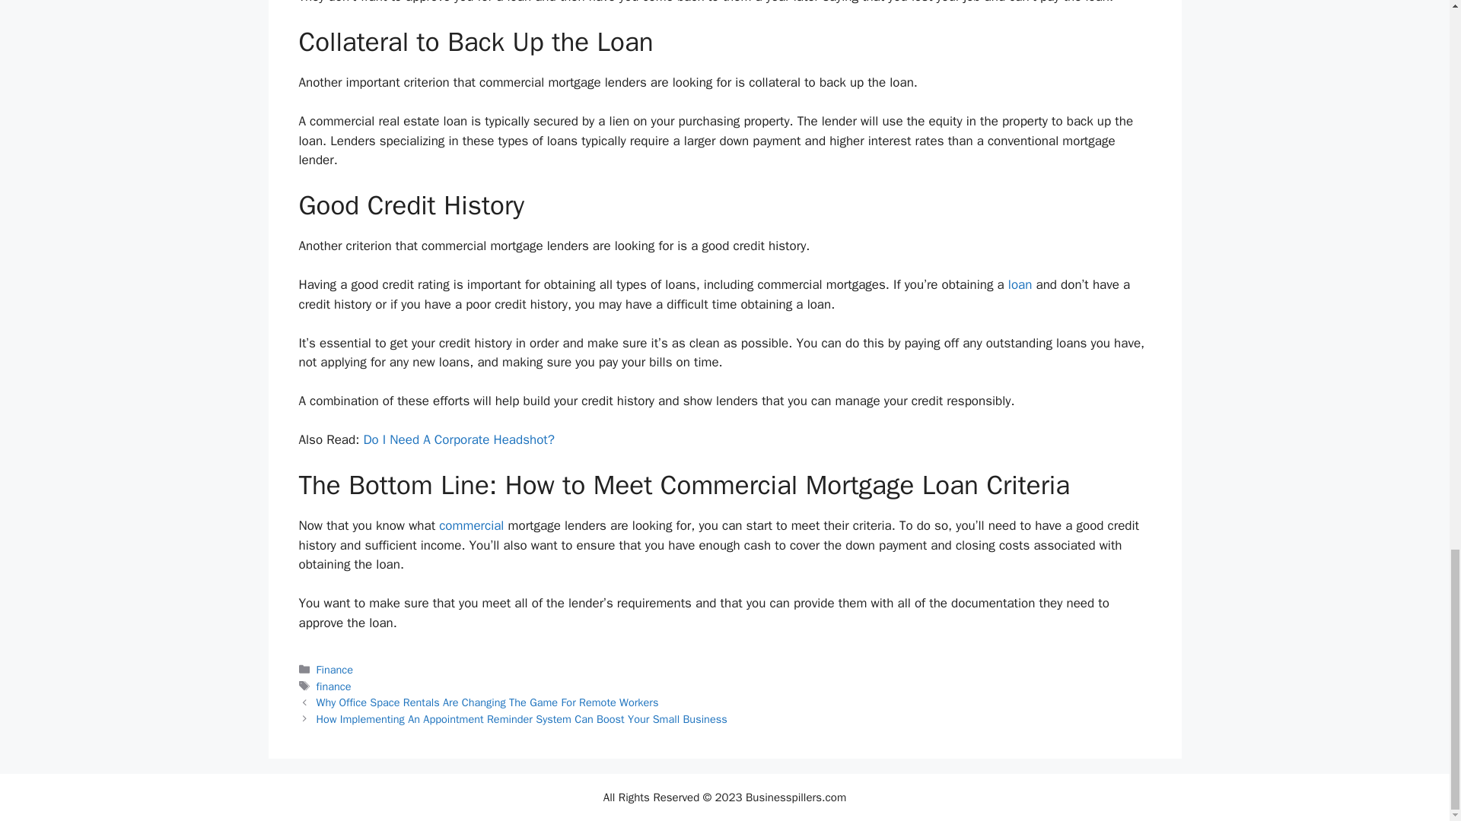  I want to click on Do I Need A Corporate Headshot?, so click(458, 439).